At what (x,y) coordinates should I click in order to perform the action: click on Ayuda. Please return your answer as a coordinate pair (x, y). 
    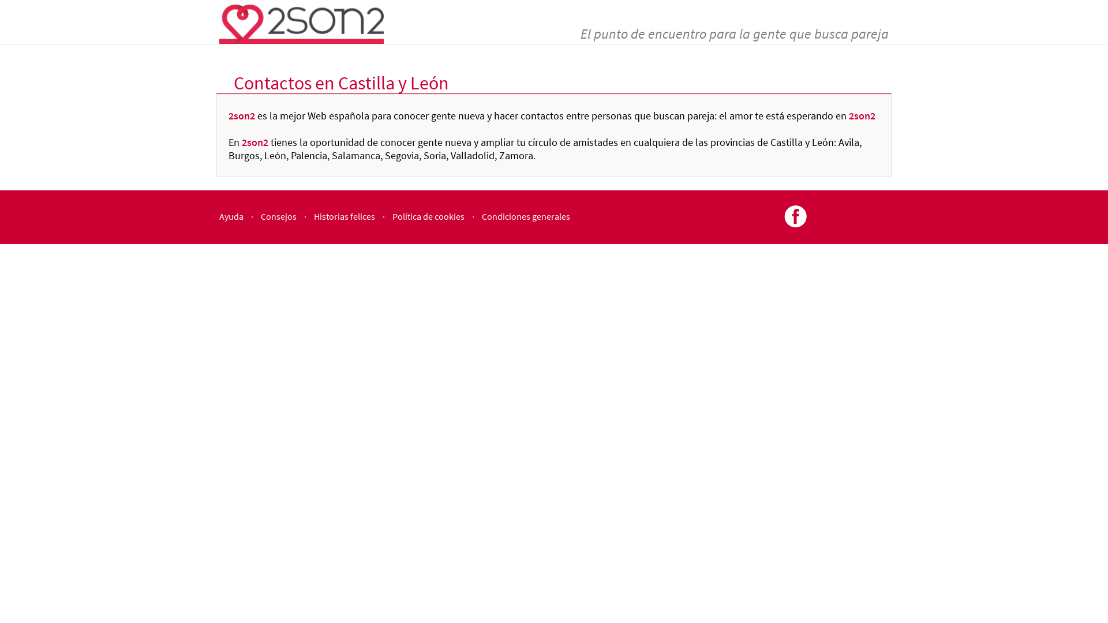
    Looking at the image, I should click on (231, 216).